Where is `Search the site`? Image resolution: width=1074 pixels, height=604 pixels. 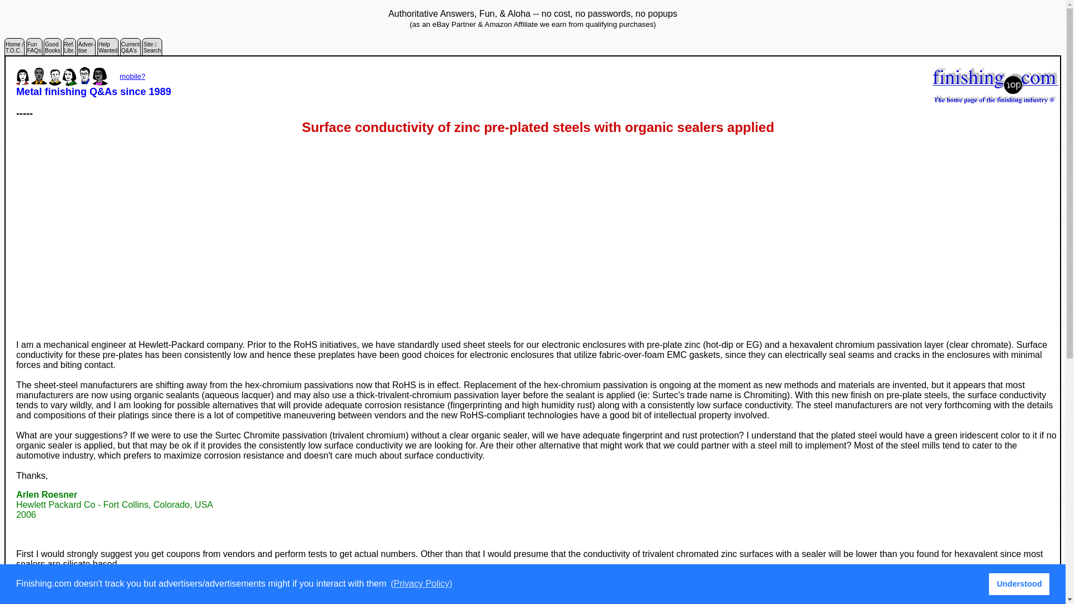
Search the site is located at coordinates (86, 49).